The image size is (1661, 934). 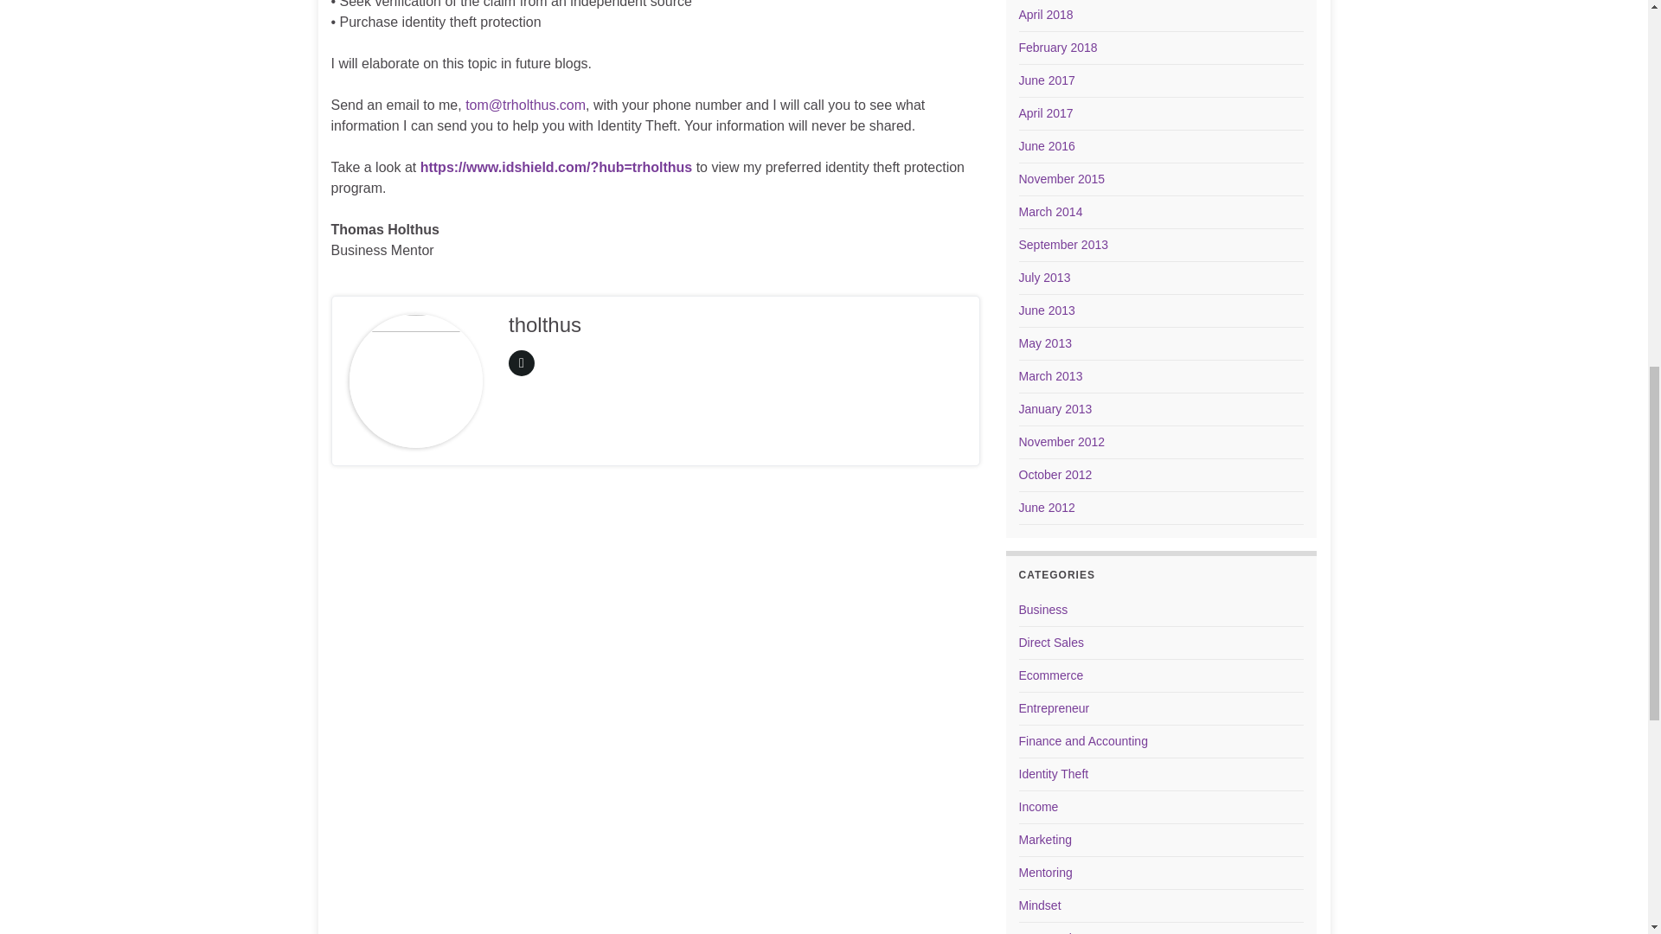 I want to click on June 2016, so click(x=1047, y=145).